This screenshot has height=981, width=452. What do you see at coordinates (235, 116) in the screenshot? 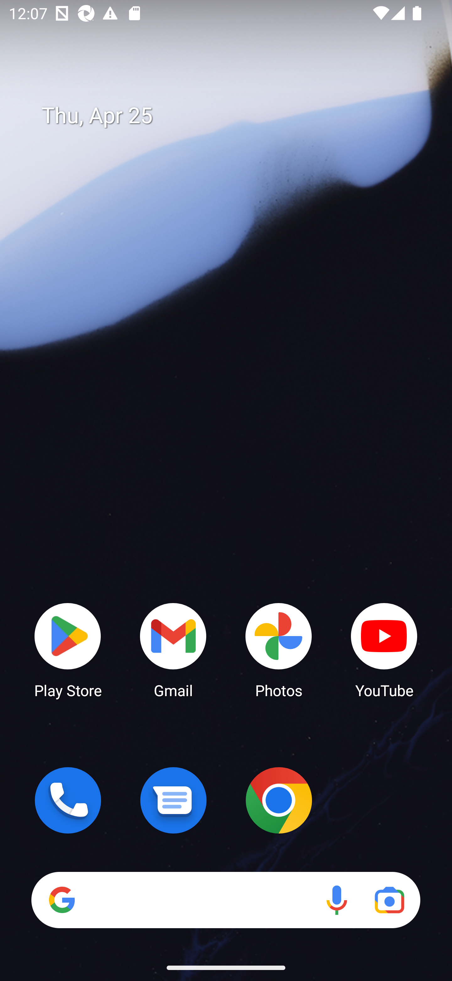
I see `Thu, Apr 25` at bounding box center [235, 116].